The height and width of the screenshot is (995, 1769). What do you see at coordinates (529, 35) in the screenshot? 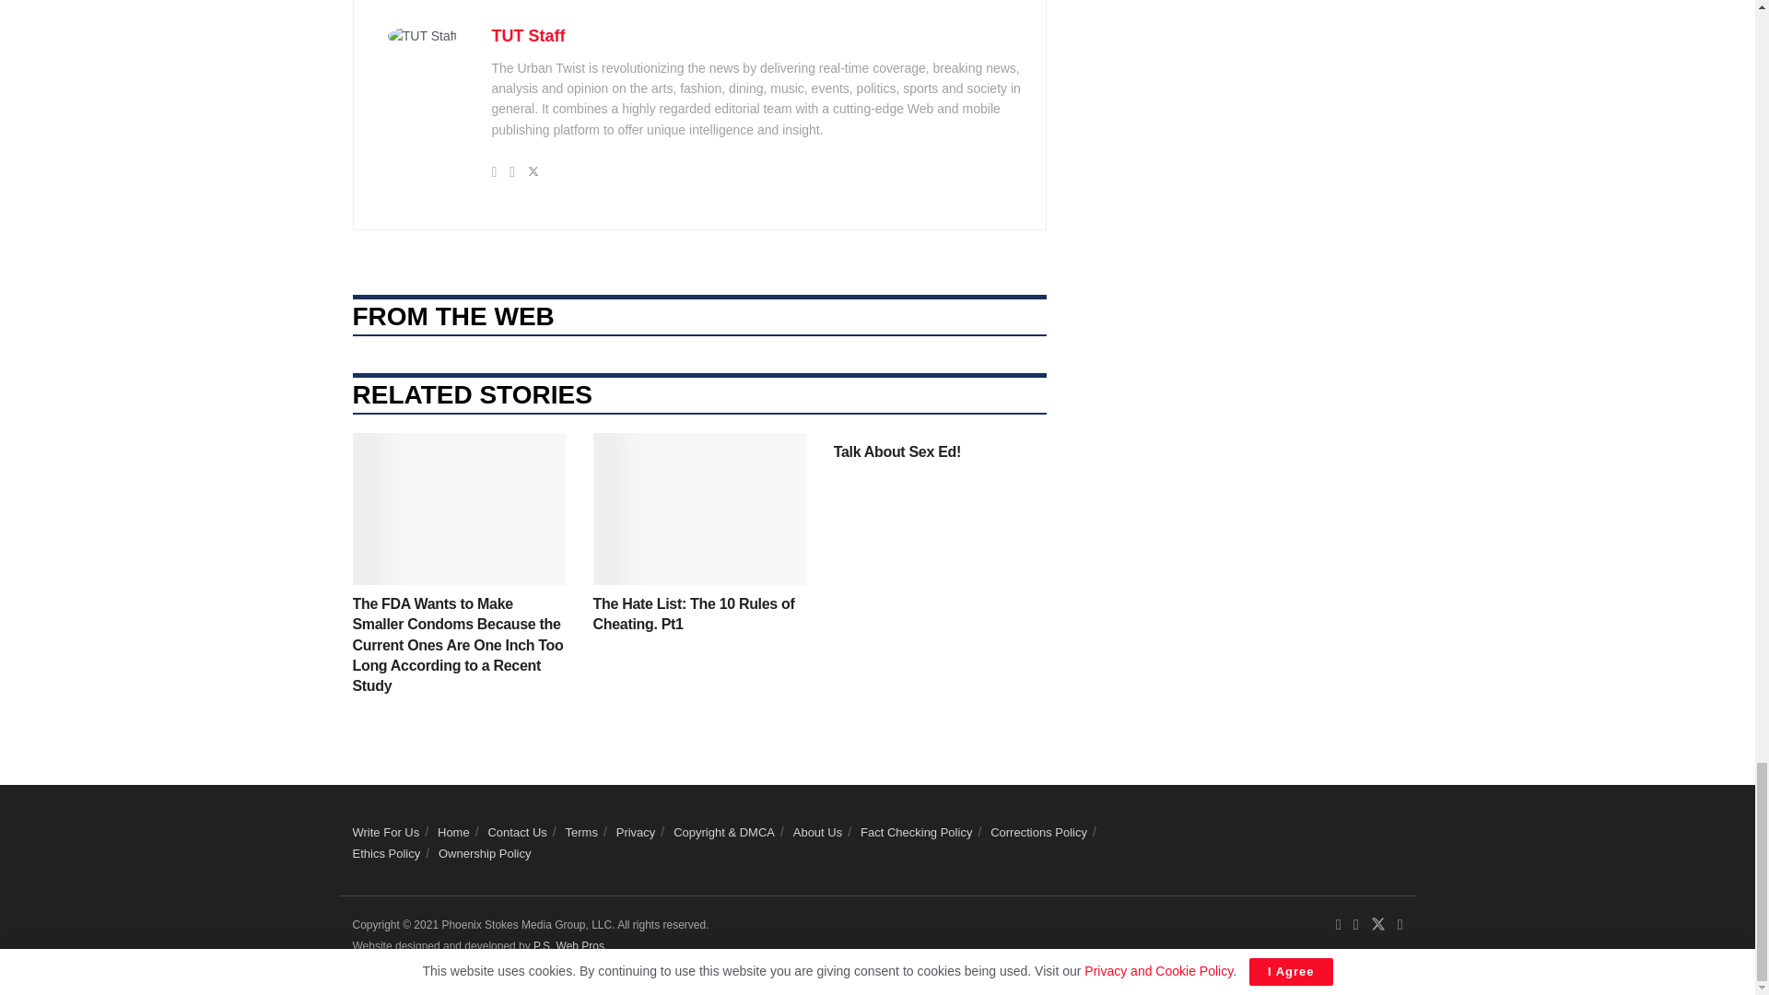
I see `TUT Staff` at bounding box center [529, 35].